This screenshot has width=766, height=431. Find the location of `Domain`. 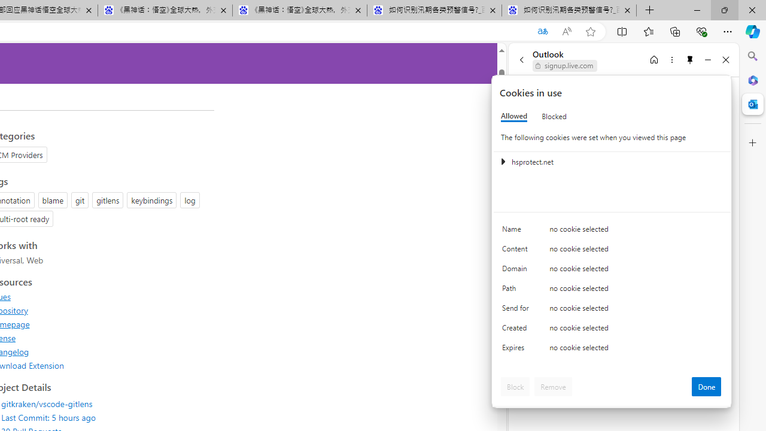

Domain is located at coordinates (517, 271).